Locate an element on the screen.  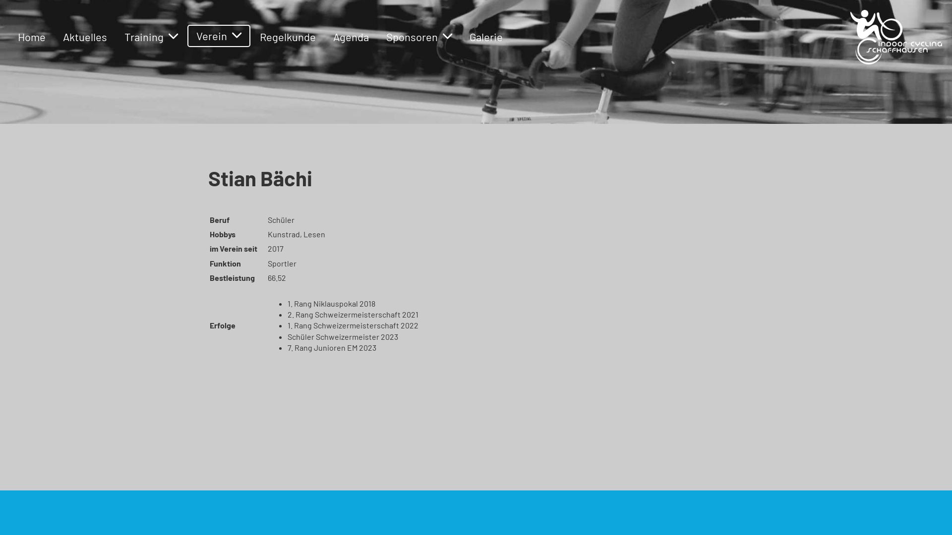
Home is located at coordinates (32, 37).